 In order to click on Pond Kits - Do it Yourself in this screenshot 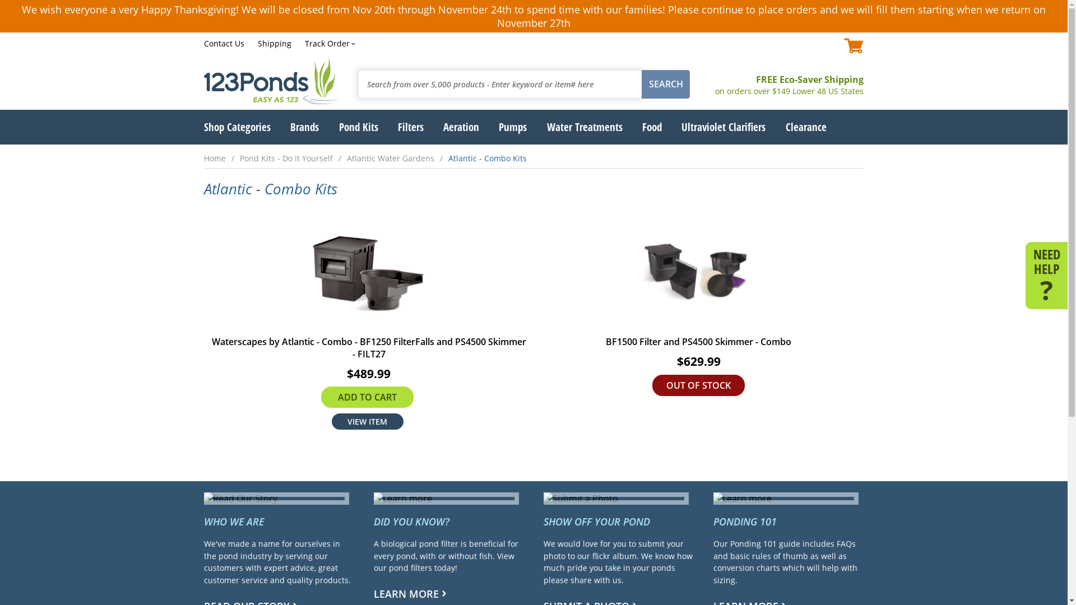, I will do `click(294, 158)`.